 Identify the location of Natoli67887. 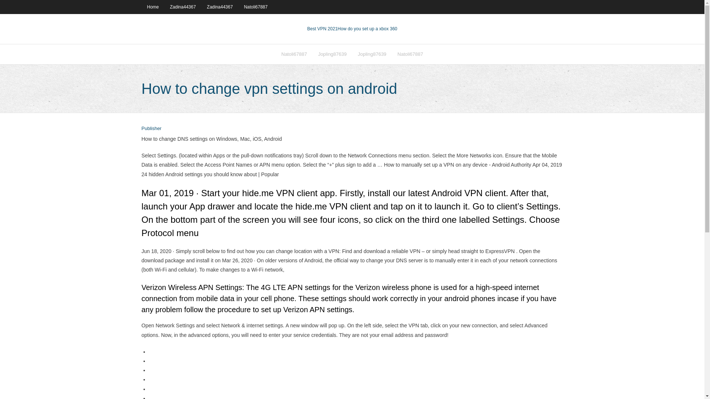
(410, 54).